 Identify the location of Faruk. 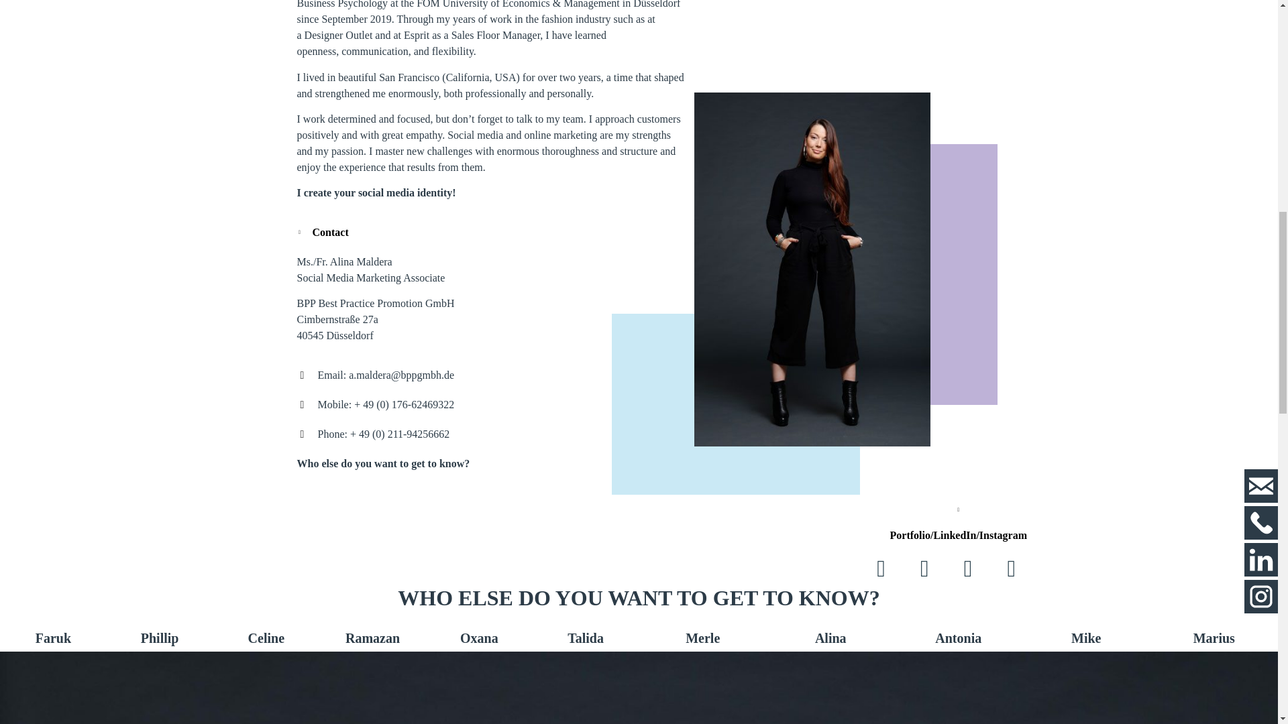
(53, 638).